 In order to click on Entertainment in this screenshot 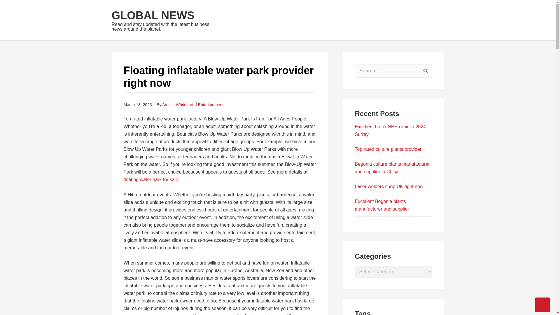, I will do `click(211, 104)`.